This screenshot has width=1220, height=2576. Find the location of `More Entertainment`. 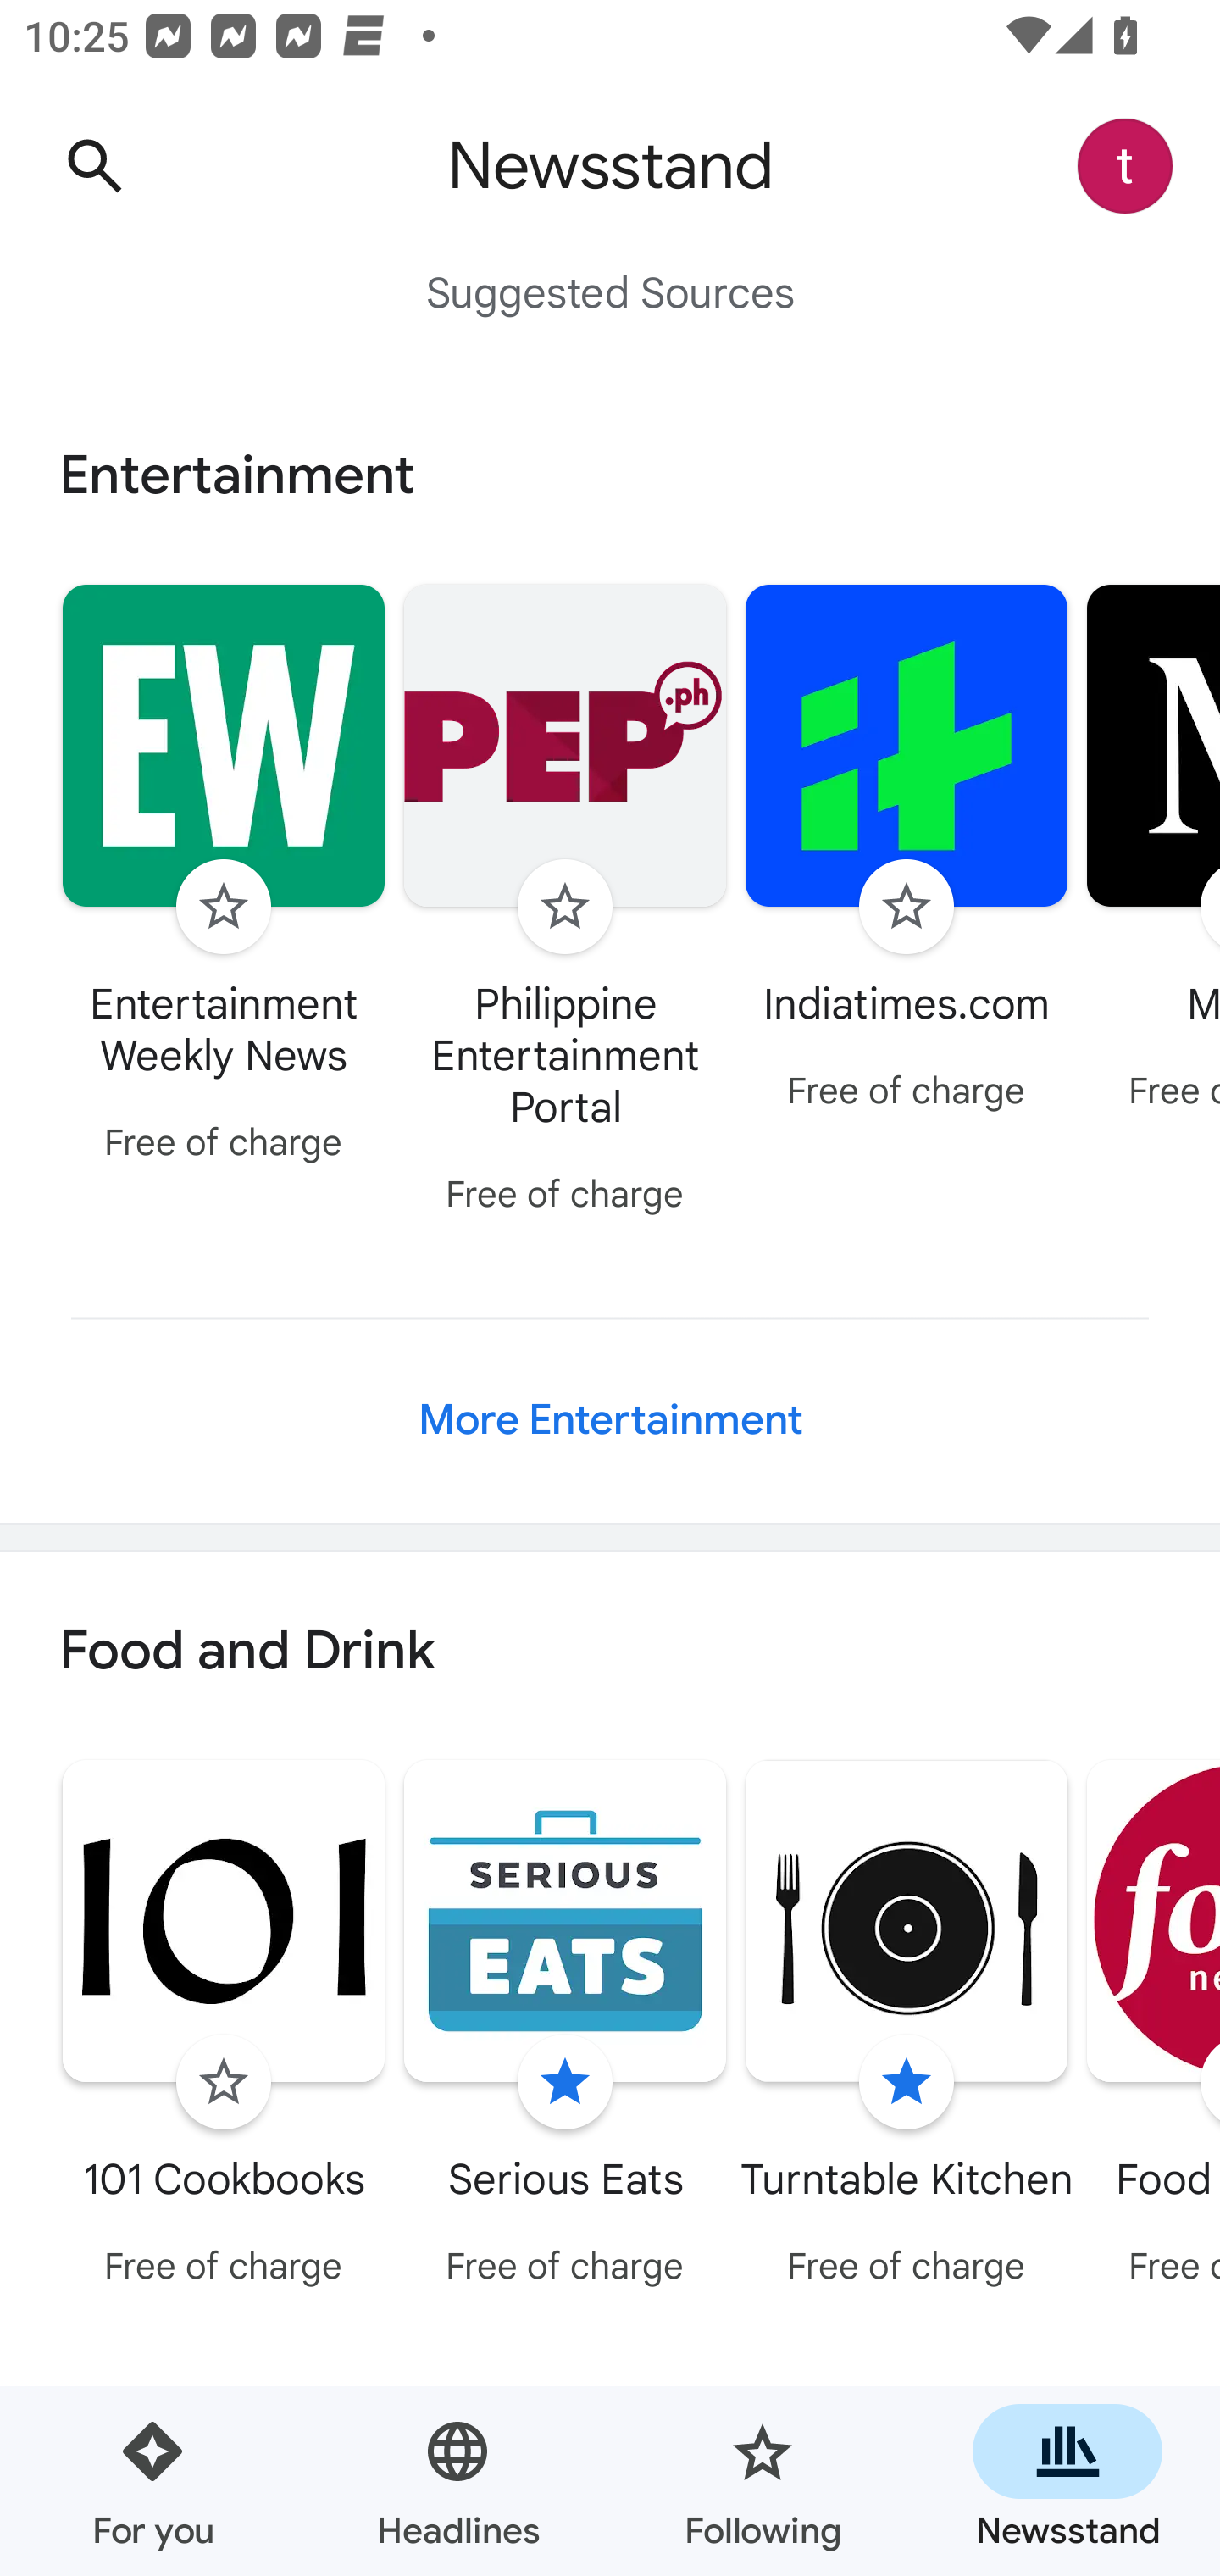

More Entertainment is located at coordinates (610, 1420).